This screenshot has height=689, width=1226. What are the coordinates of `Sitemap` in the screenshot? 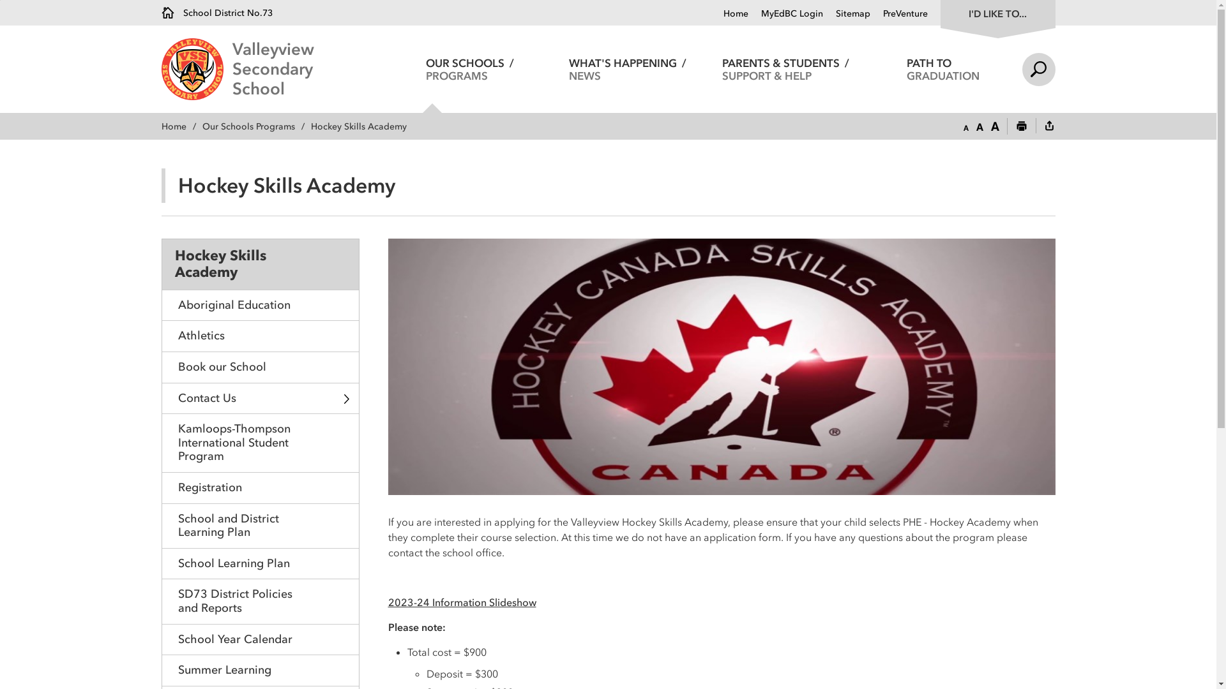 It's located at (846, 14).